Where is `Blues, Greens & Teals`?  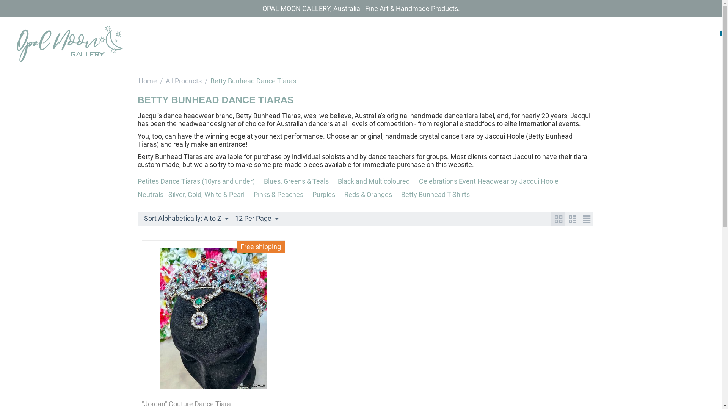
Blues, Greens & Teals is located at coordinates (297, 181).